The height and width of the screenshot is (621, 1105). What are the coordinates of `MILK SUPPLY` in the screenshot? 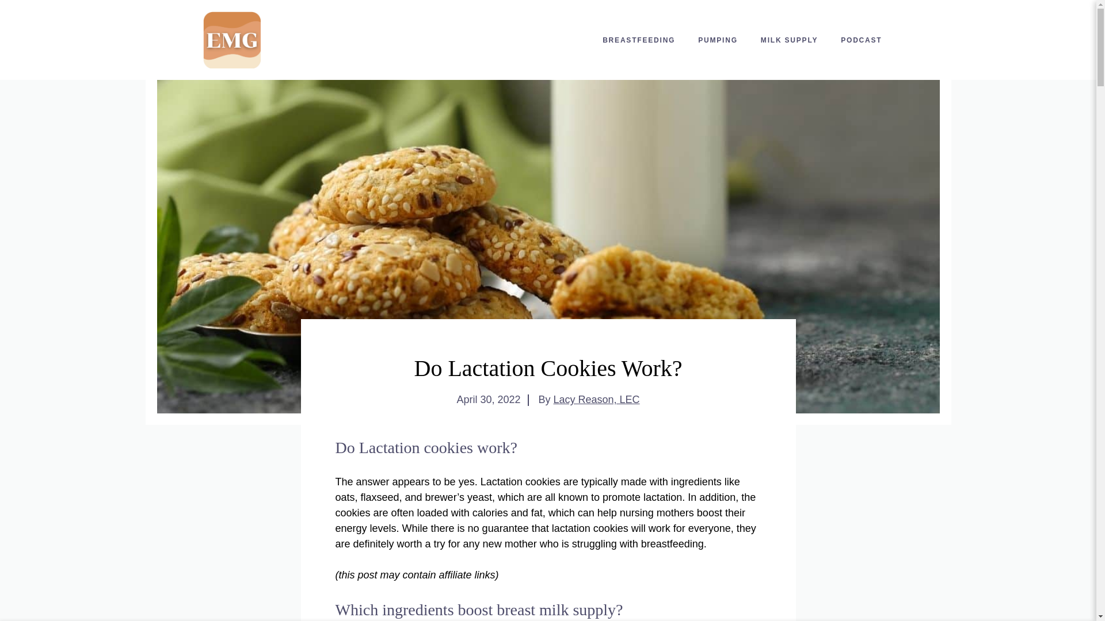 It's located at (789, 40).